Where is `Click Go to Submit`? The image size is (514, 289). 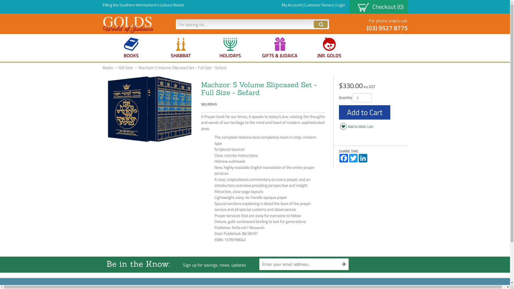 Click Go to Submit is located at coordinates (321, 24).